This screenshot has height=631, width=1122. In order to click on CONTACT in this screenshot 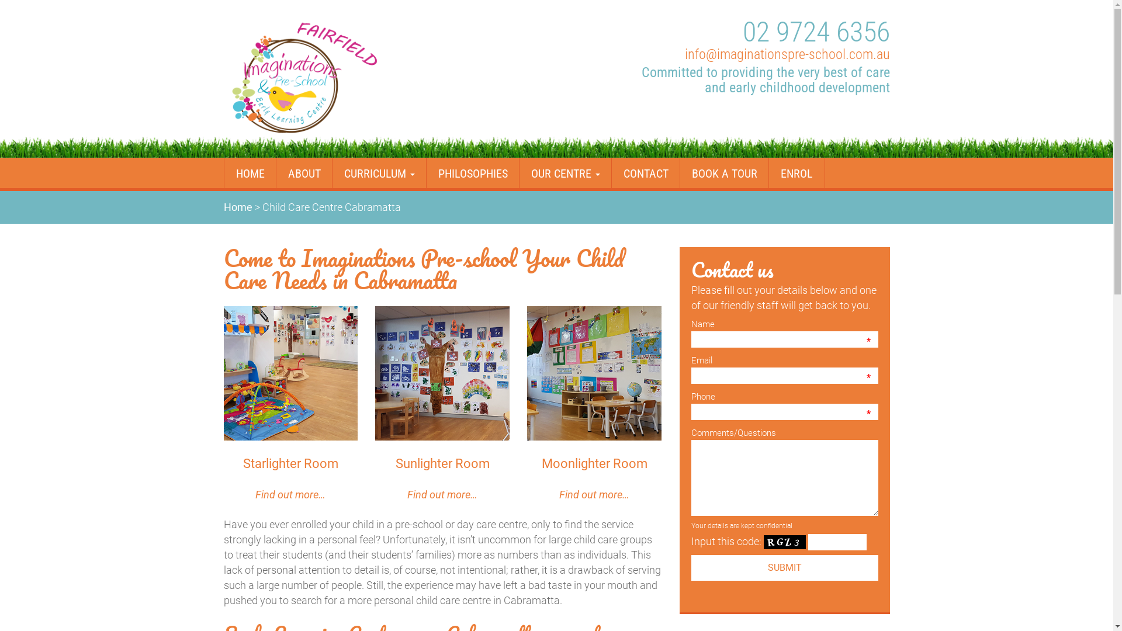, I will do `click(646, 173)`.